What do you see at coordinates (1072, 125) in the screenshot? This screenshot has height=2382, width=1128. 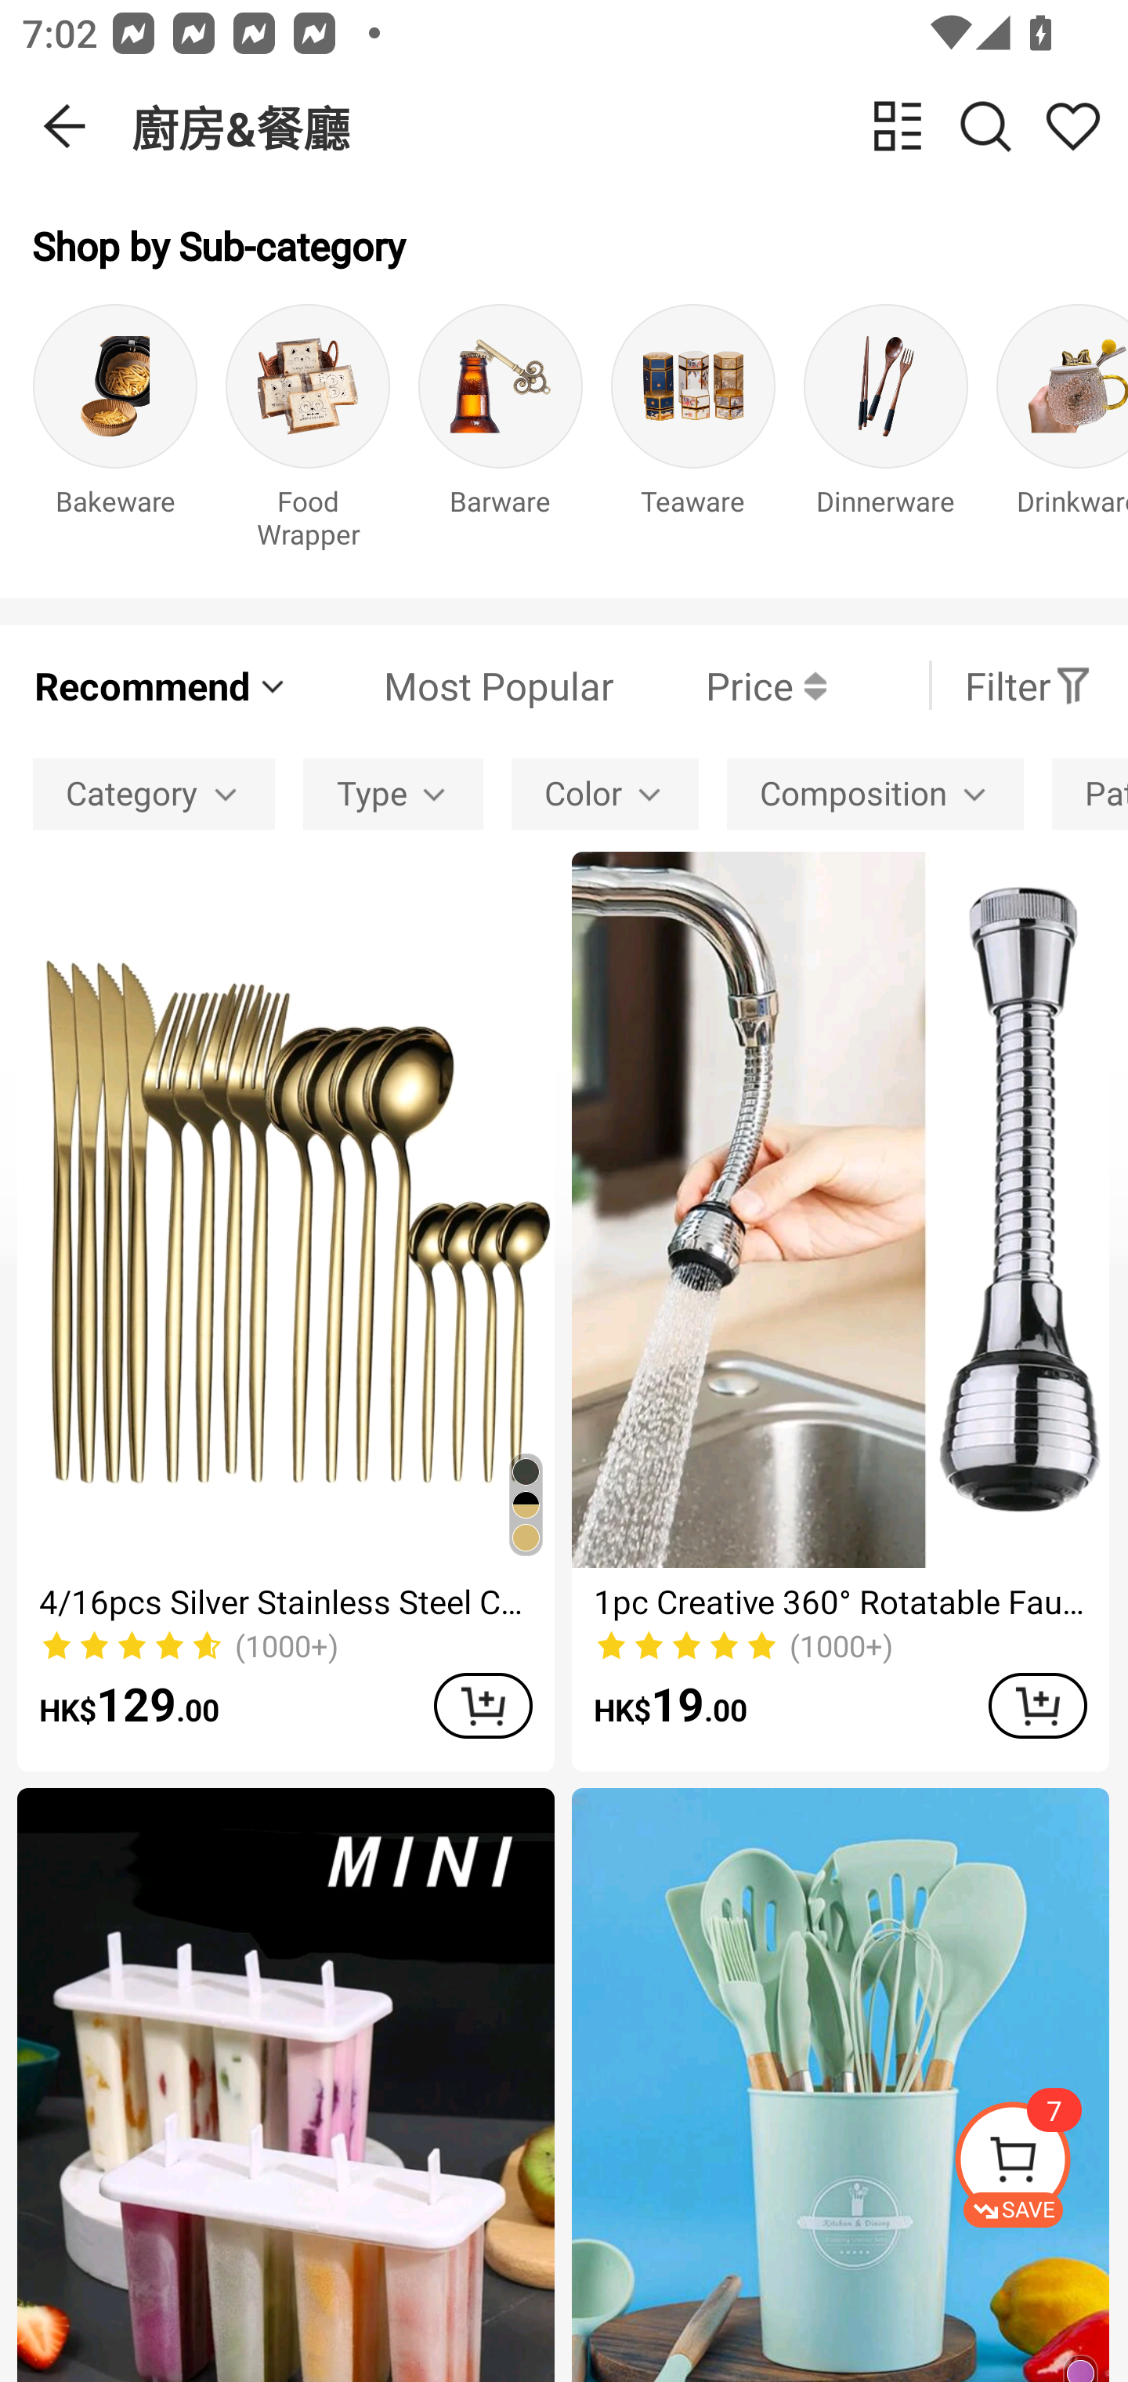 I see `Share` at bounding box center [1072, 125].